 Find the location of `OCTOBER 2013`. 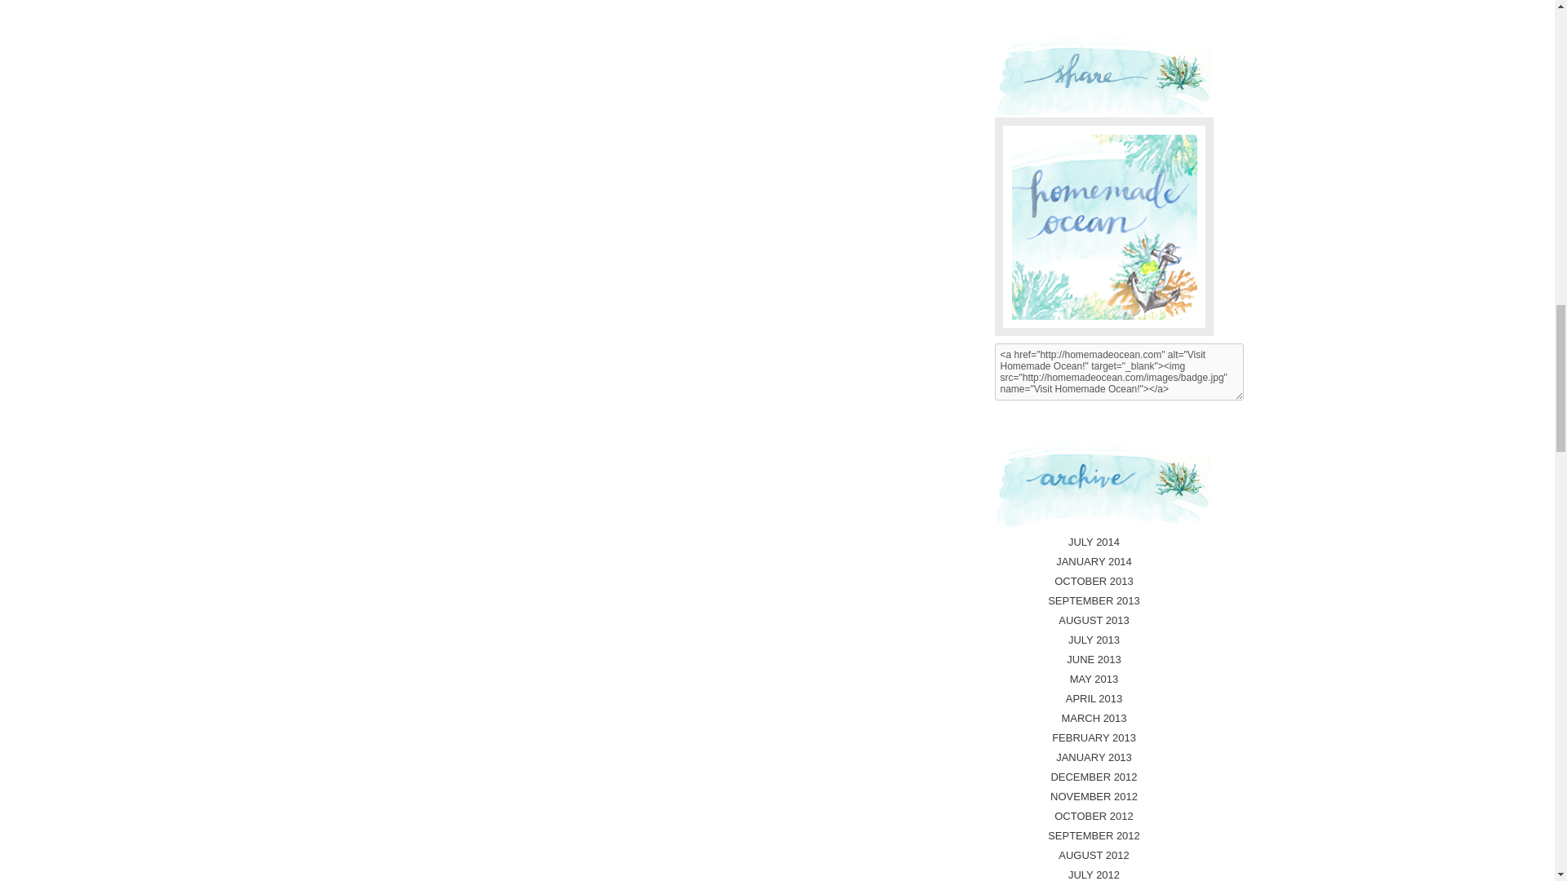

OCTOBER 2013 is located at coordinates (1094, 581).